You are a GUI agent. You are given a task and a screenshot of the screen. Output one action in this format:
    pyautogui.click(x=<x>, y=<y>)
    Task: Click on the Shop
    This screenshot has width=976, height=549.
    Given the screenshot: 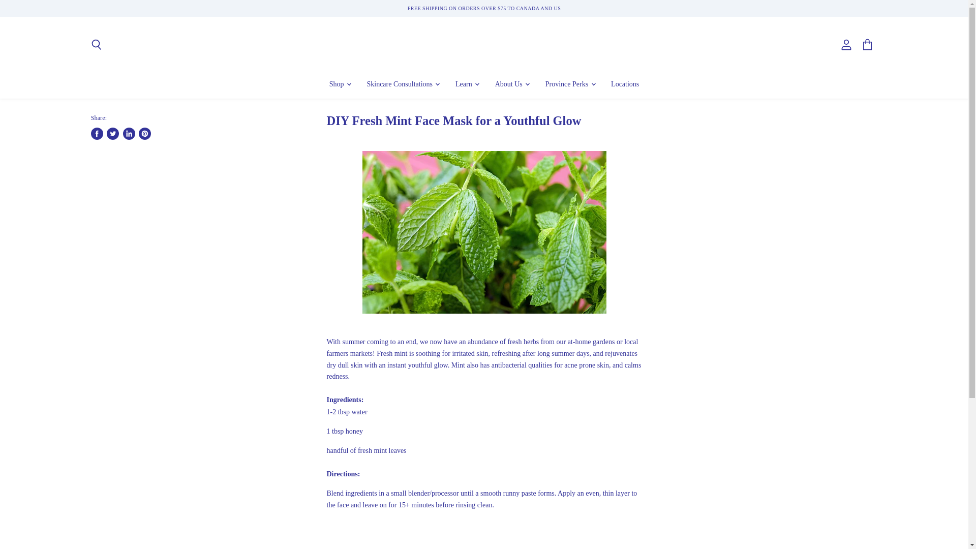 What is the action you would take?
    pyautogui.click(x=340, y=83)
    